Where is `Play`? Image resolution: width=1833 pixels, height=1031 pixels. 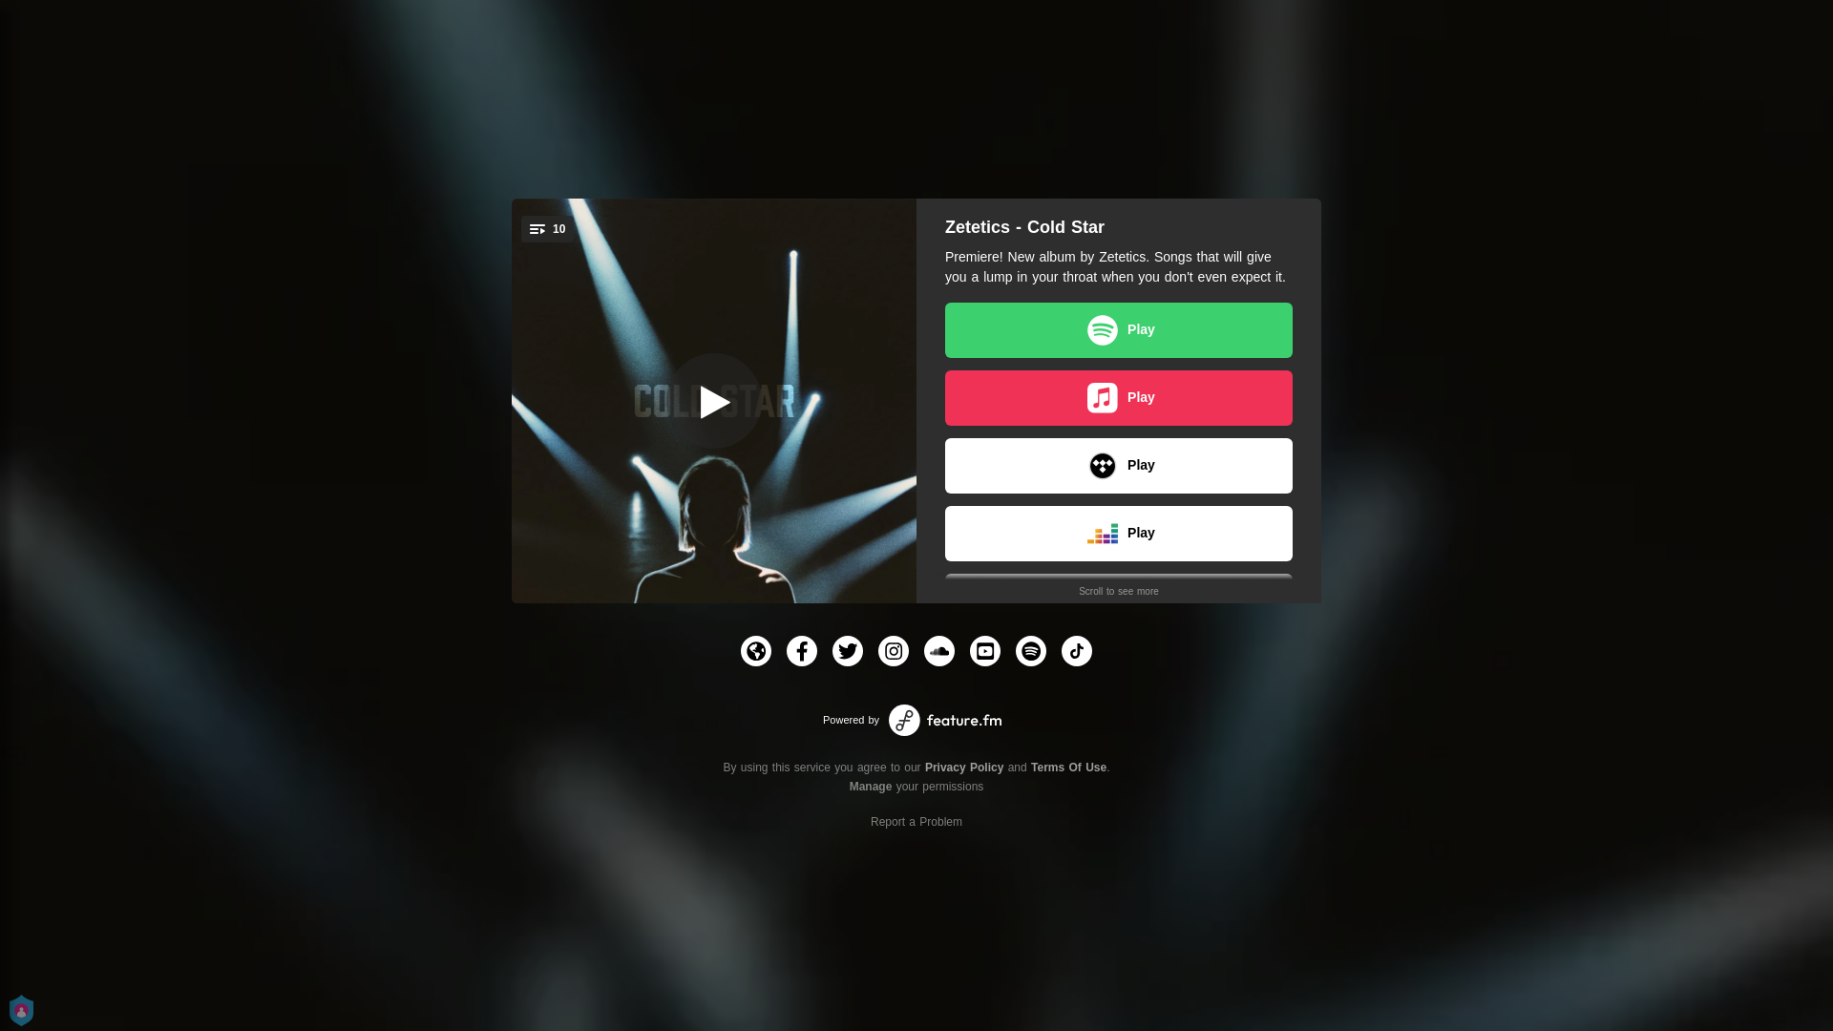 Play is located at coordinates (1119, 669).